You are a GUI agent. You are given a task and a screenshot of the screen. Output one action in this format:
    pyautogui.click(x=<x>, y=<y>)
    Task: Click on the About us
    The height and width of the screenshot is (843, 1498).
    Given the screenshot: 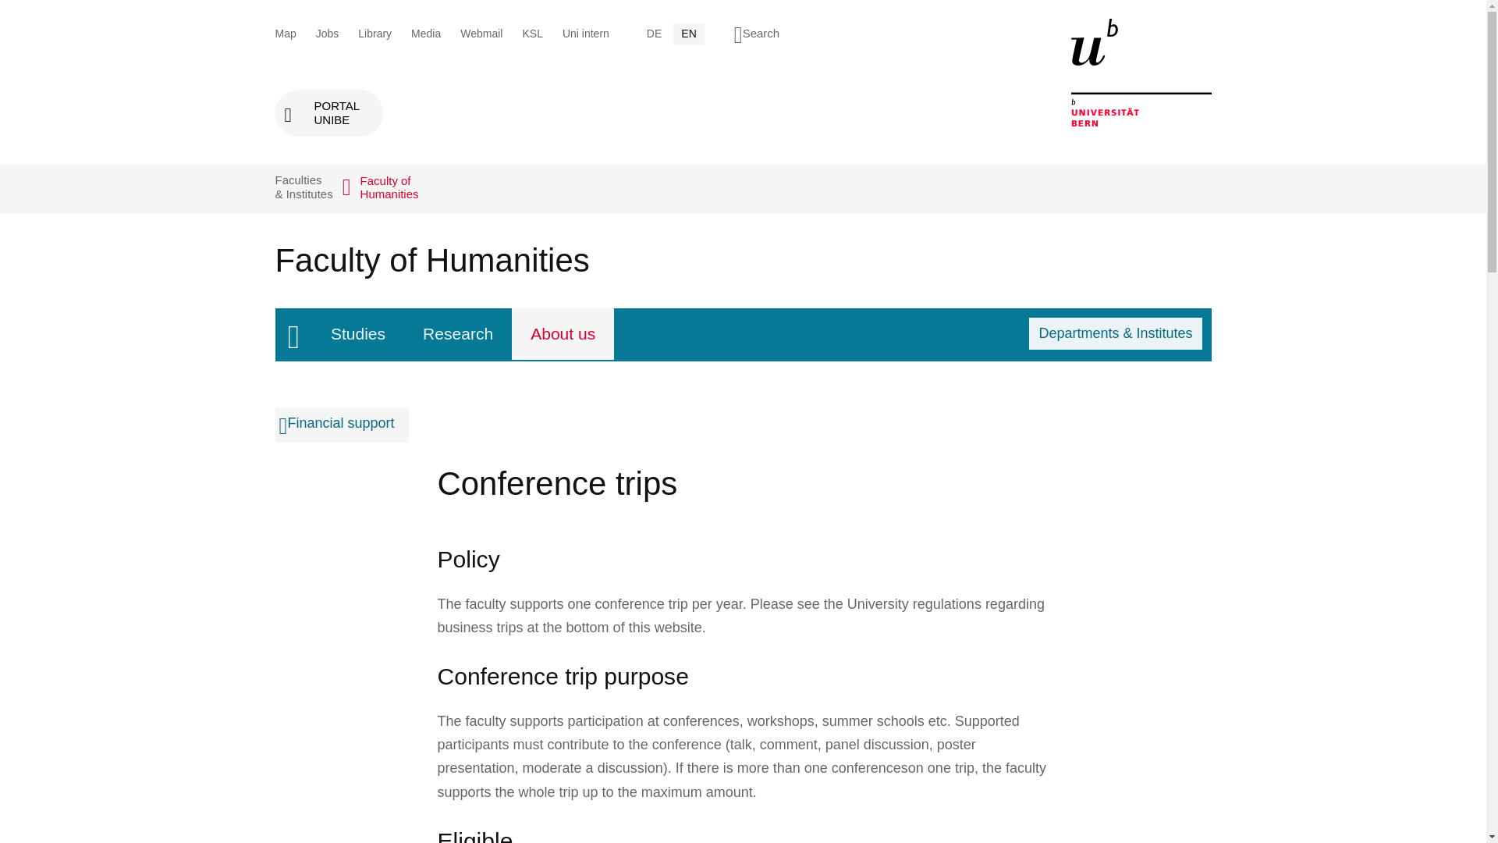 What is the action you would take?
    pyautogui.click(x=563, y=334)
    